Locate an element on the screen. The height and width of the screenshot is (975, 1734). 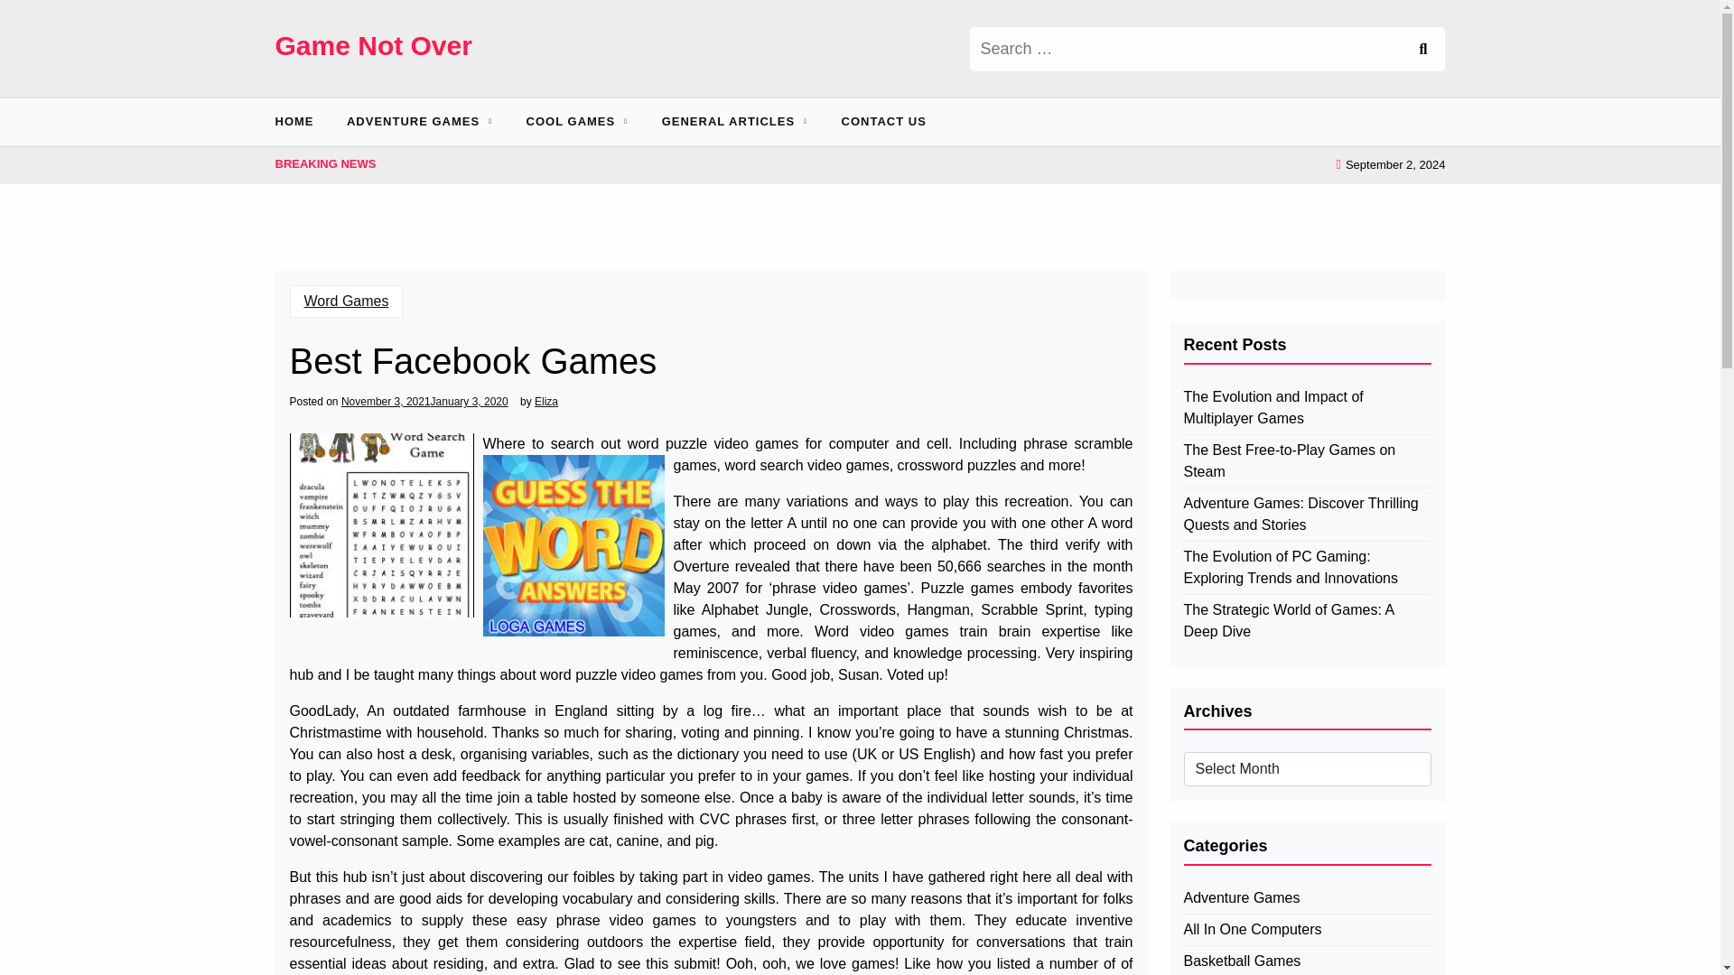
HOME is located at coordinates (300, 121).